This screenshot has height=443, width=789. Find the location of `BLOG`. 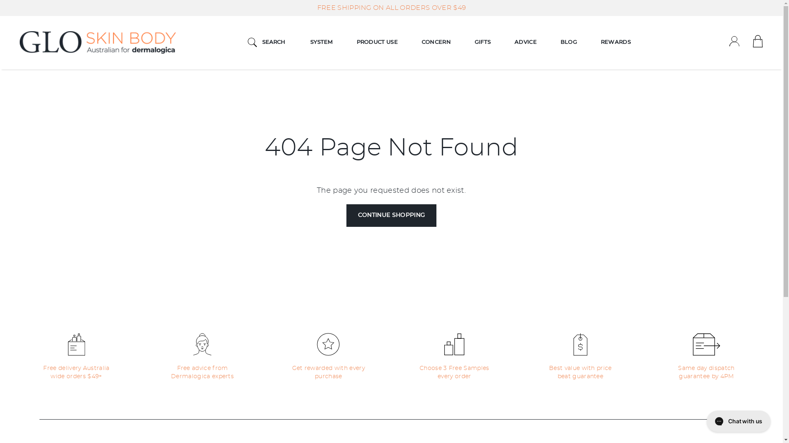

BLOG is located at coordinates (569, 43).